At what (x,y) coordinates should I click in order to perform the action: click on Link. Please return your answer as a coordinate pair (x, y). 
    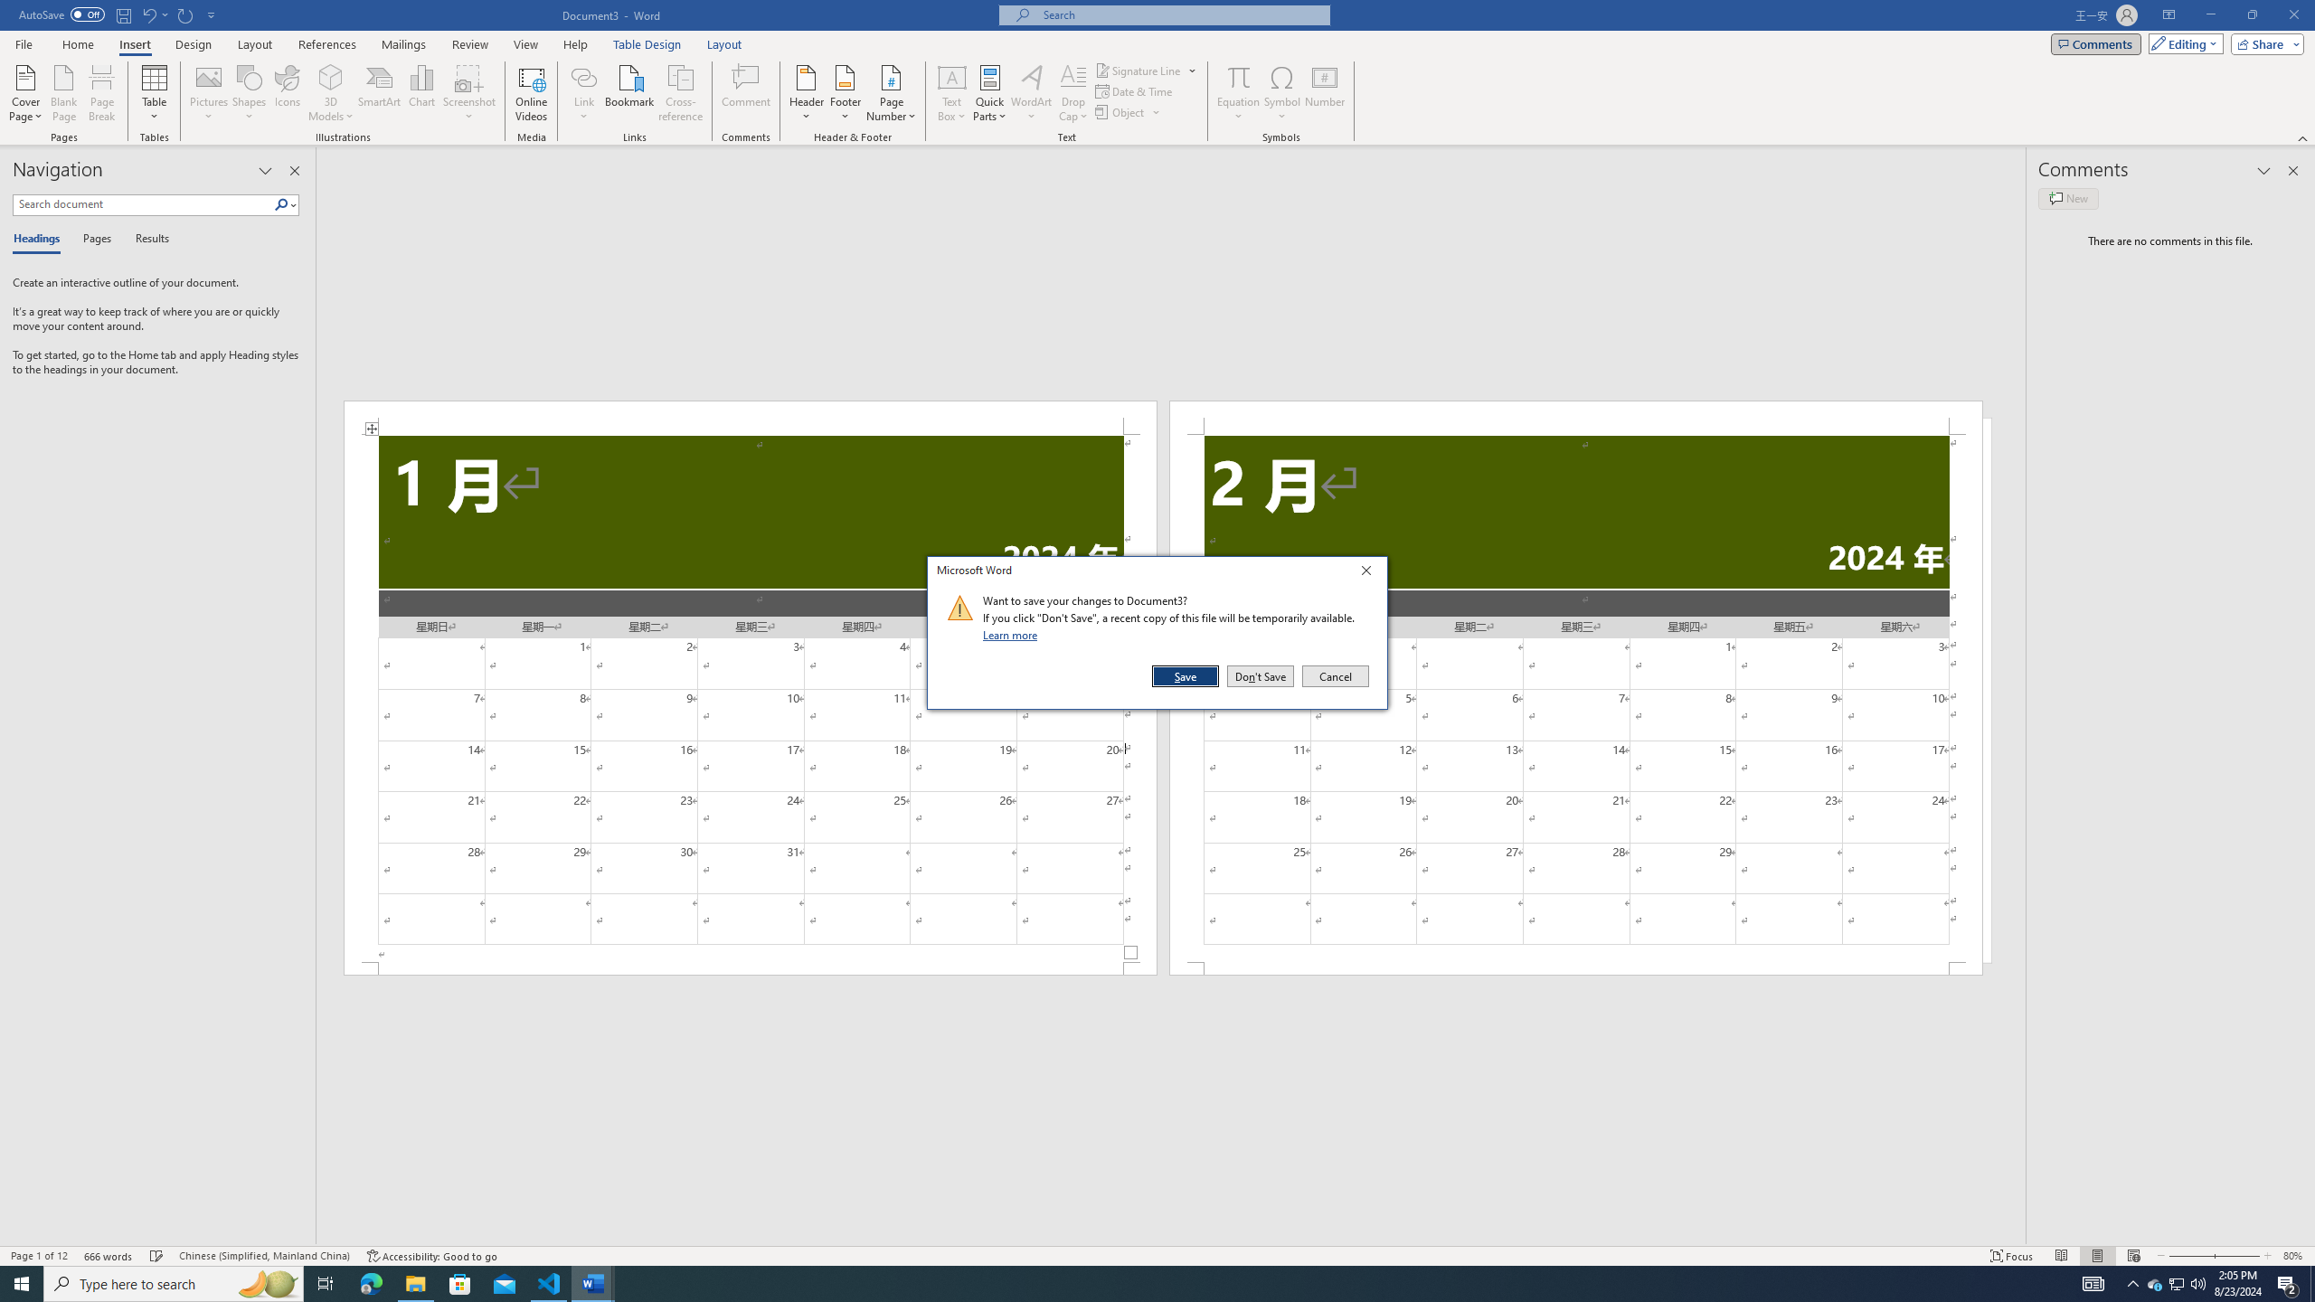
    Looking at the image, I should click on (584, 93).